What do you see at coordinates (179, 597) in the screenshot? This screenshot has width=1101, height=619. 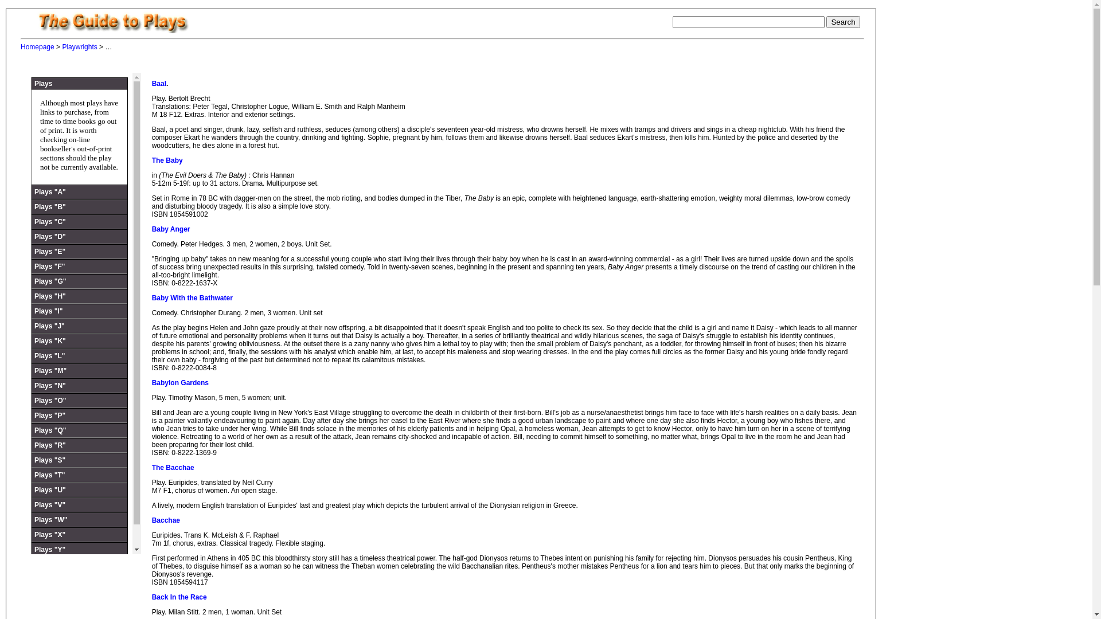 I see `Back In the Race` at bounding box center [179, 597].